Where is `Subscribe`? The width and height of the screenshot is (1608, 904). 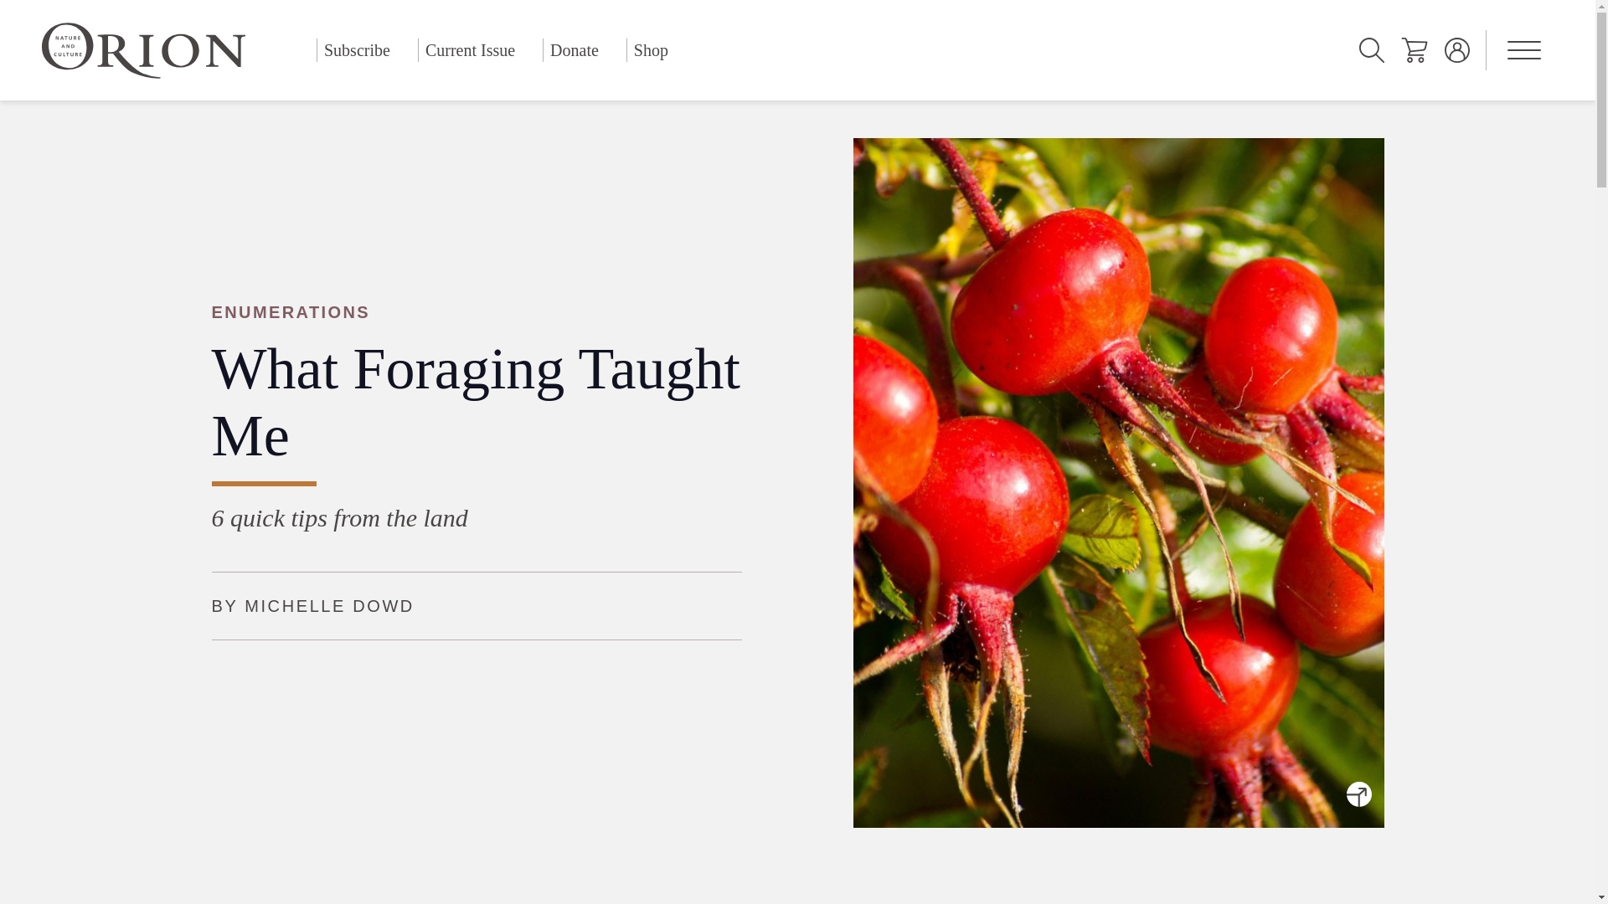
Subscribe is located at coordinates (357, 50).